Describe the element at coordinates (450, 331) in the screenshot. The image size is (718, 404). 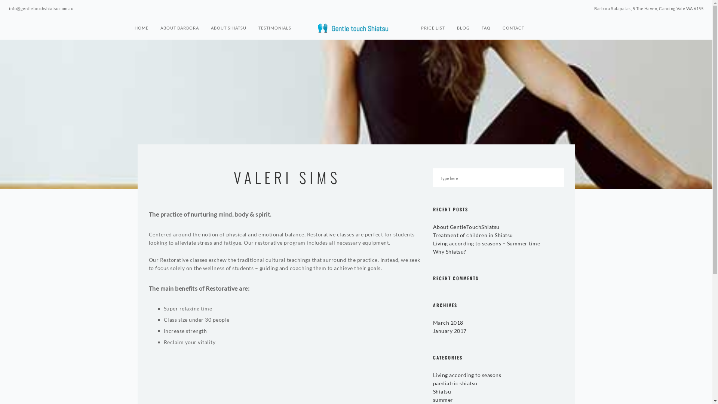
I see `January 2017` at that location.